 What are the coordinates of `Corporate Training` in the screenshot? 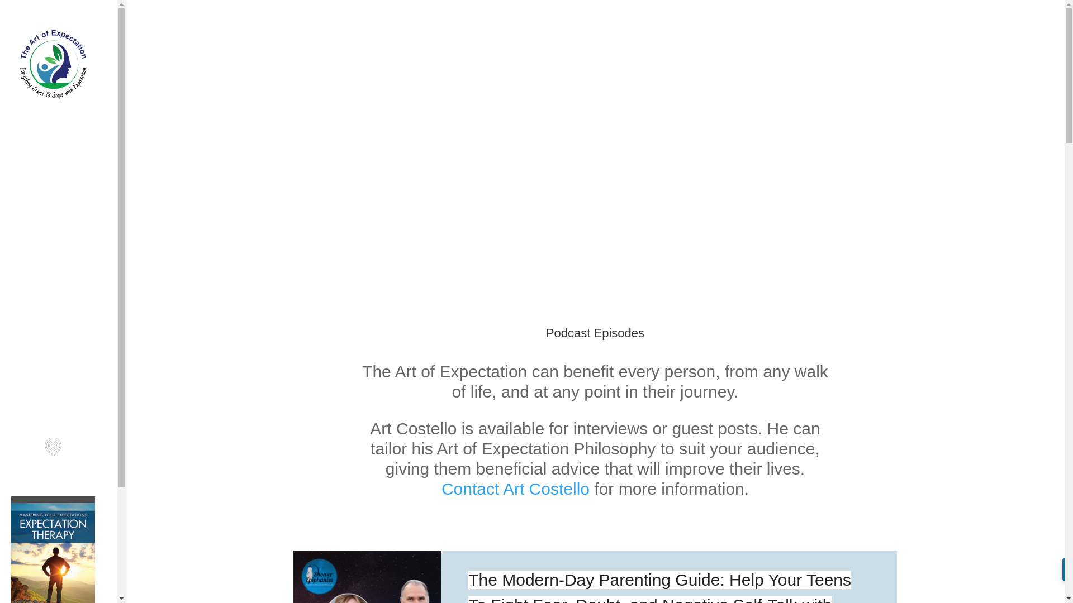 It's located at (64, 280).